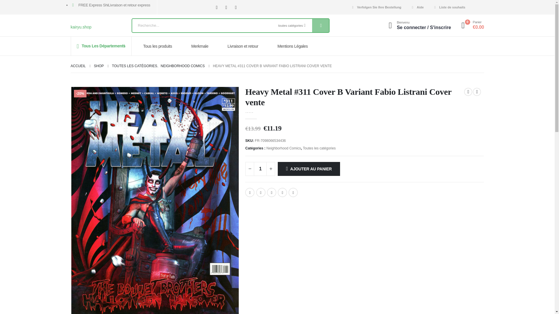 This screenshot has width=559, height=314. Describe the element at coordinates (271, 192) in the screenshot. I see `LinkedIn` at that location.